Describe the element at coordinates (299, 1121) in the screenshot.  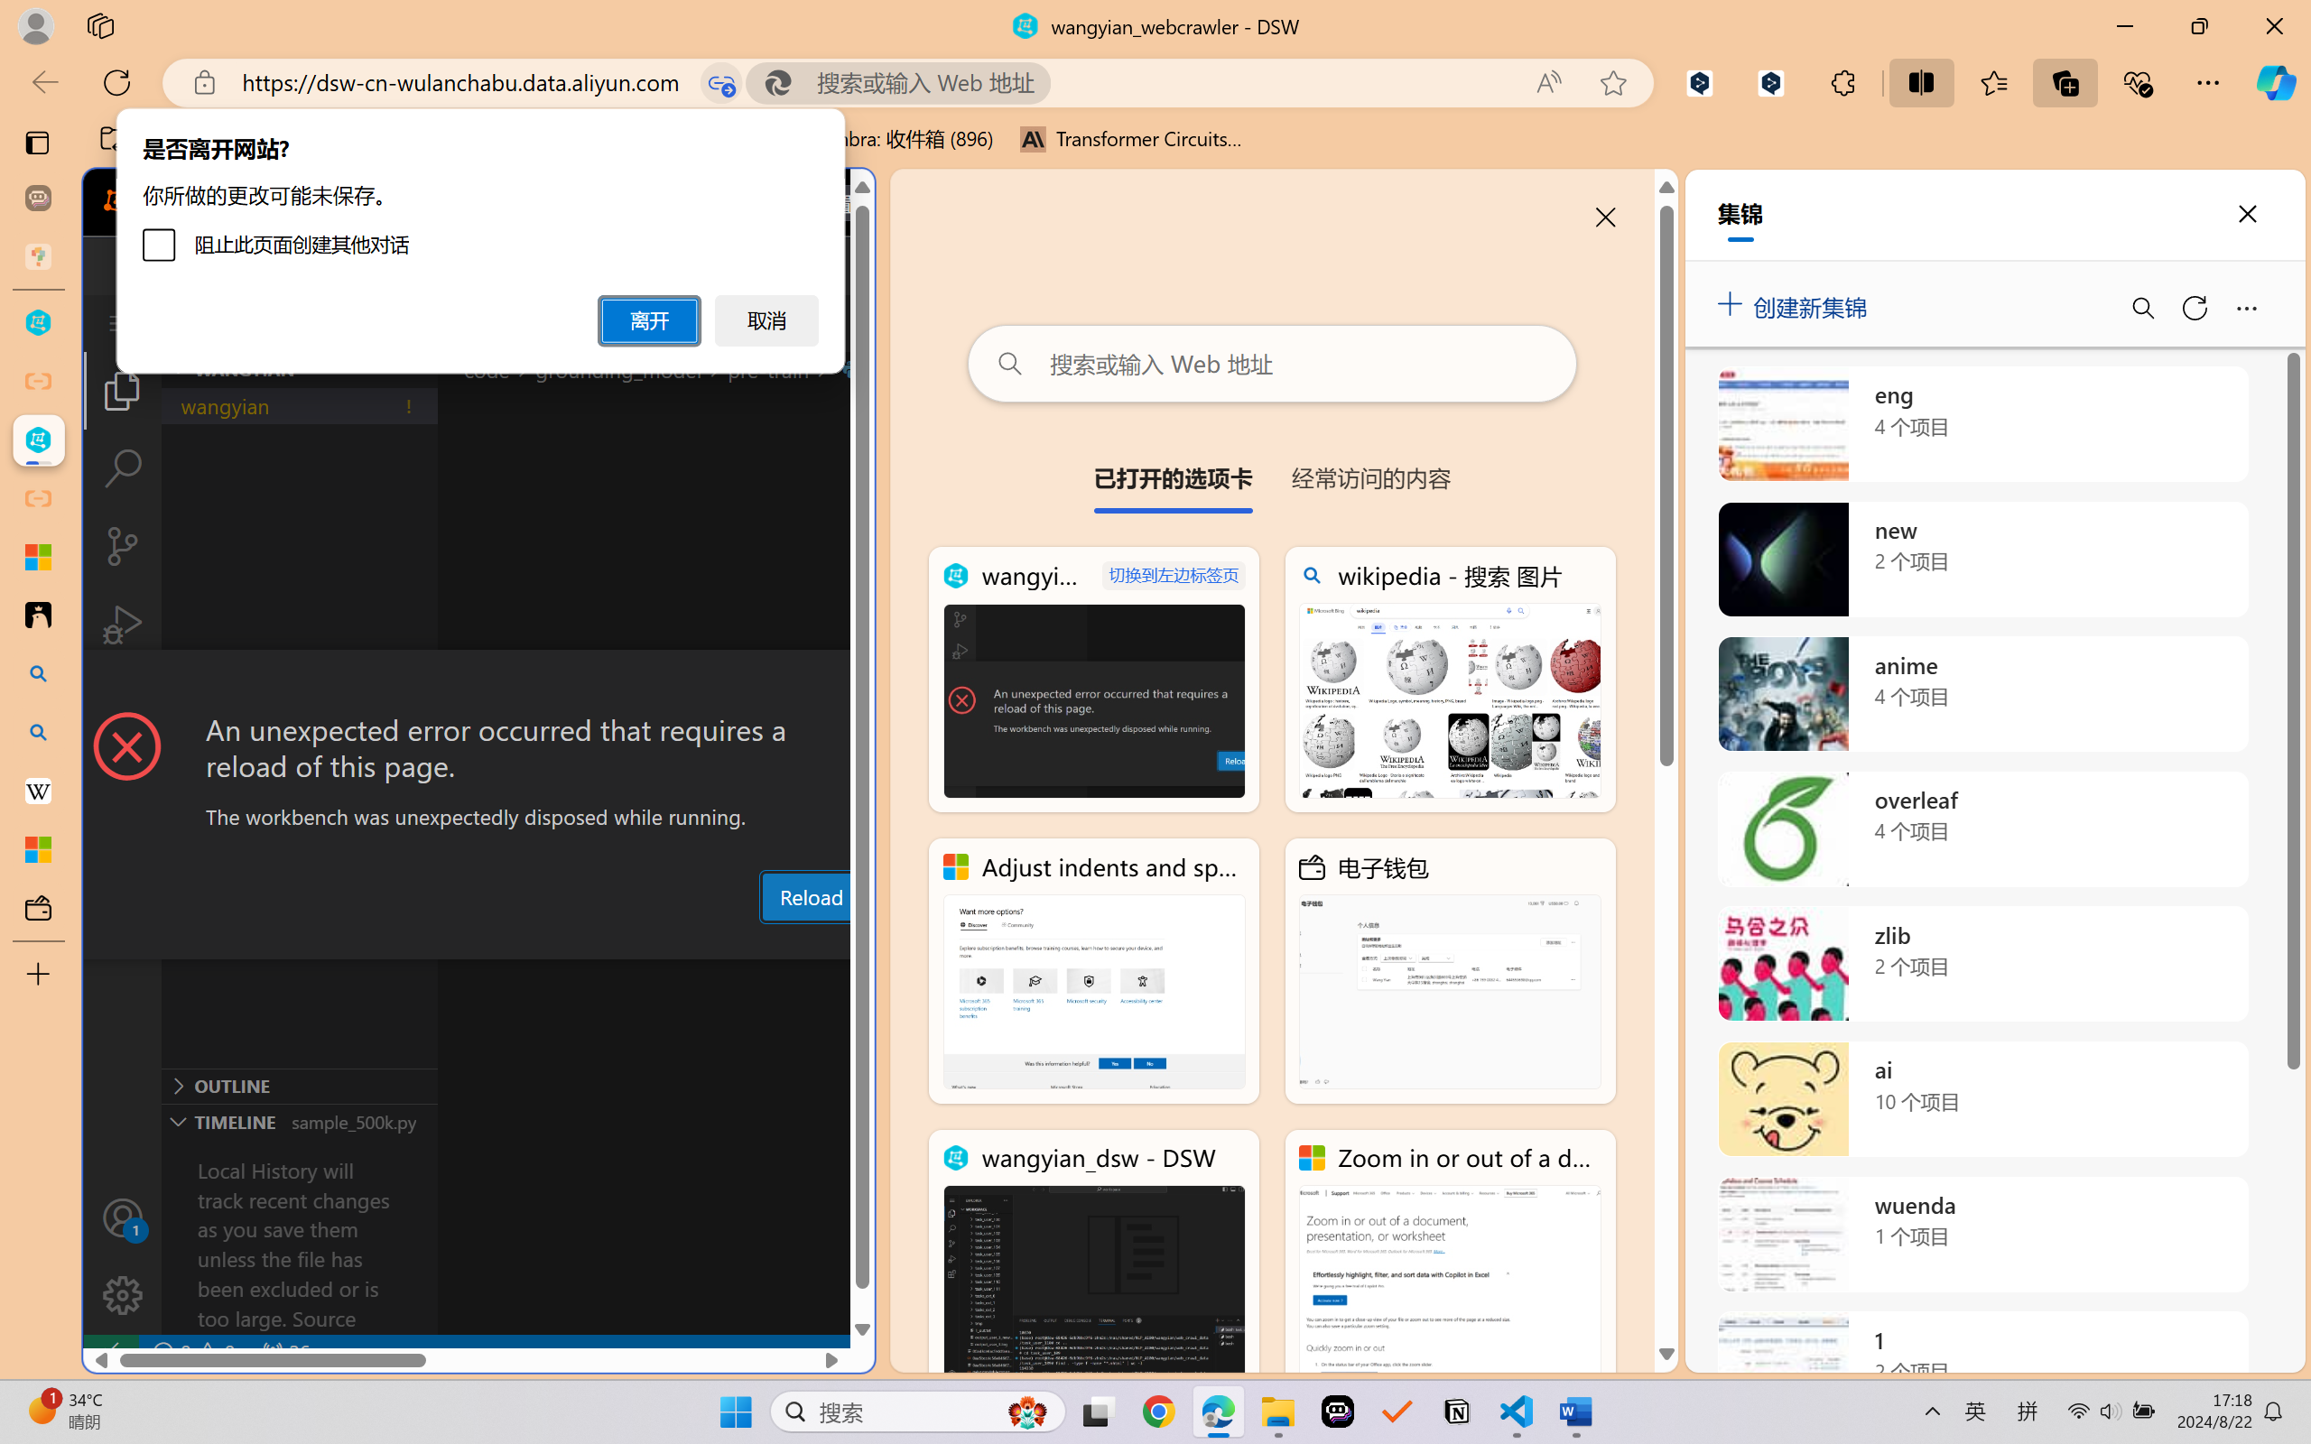
I see `Timeline Section` at that location.